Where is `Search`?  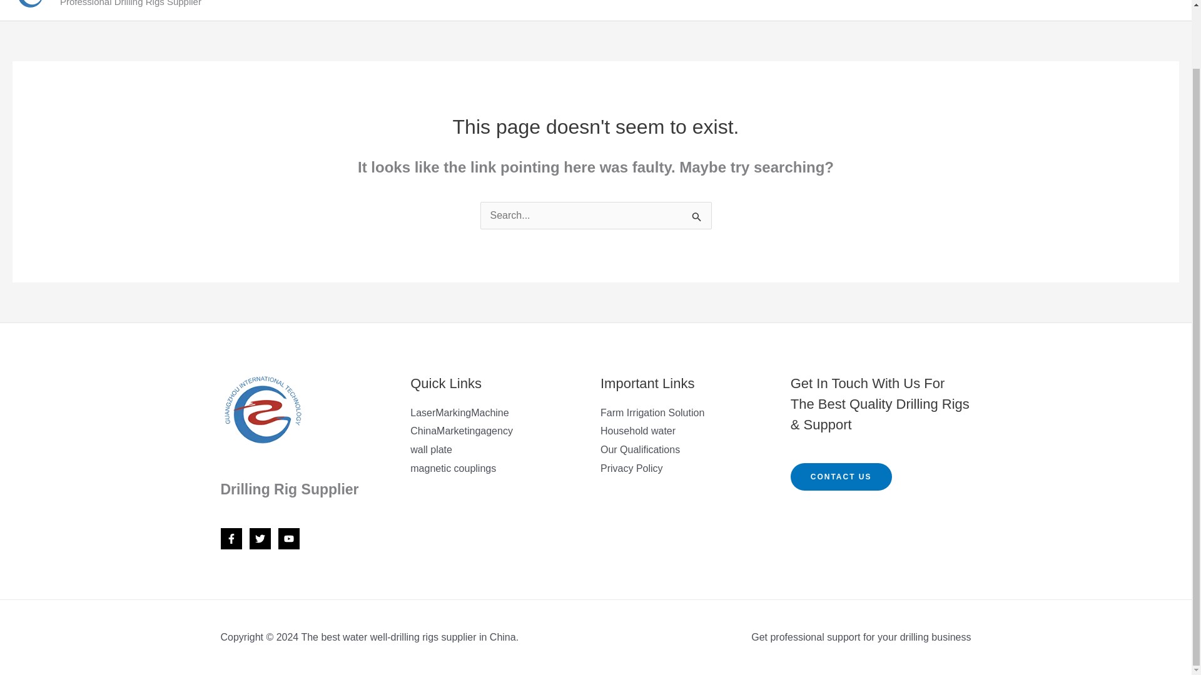
Search is located at coordinates (697, 216).